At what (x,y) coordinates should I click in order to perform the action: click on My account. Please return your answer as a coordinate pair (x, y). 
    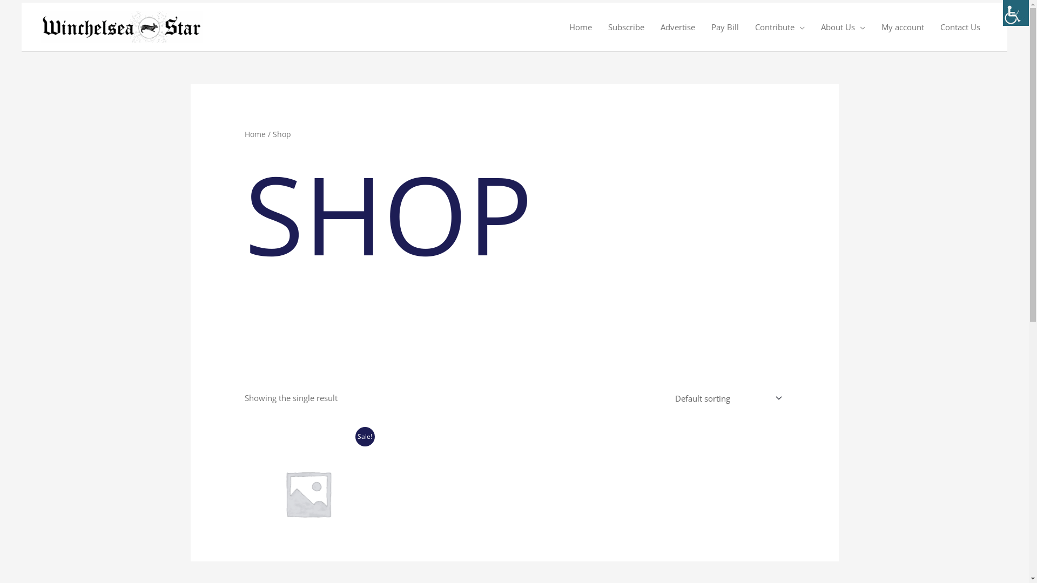
    Looking at the image, I should click on (903, 27).